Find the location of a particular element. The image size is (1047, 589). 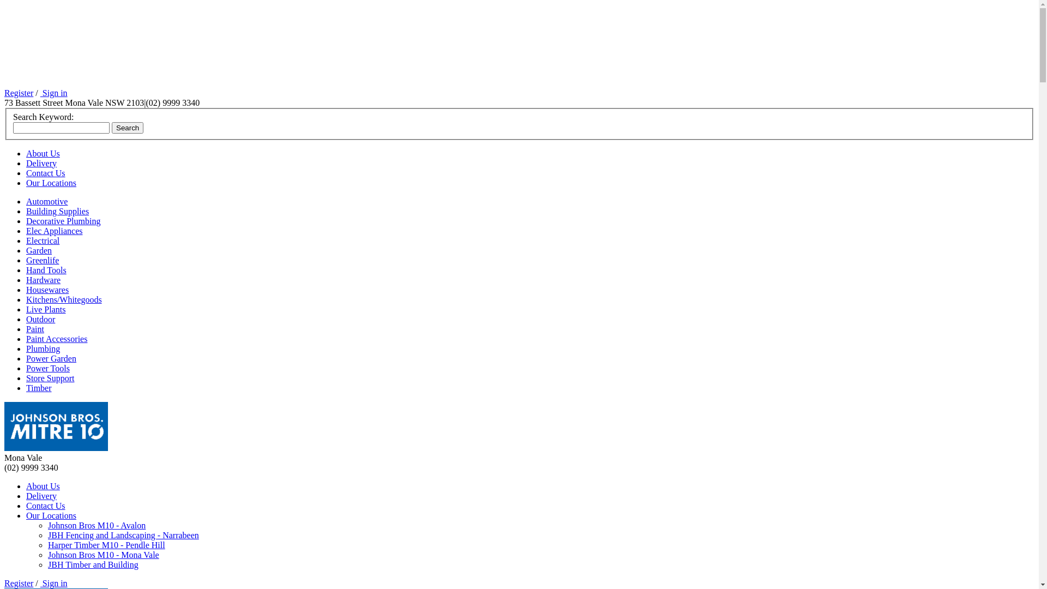

Plumbing is located at coordinates (43, 349).